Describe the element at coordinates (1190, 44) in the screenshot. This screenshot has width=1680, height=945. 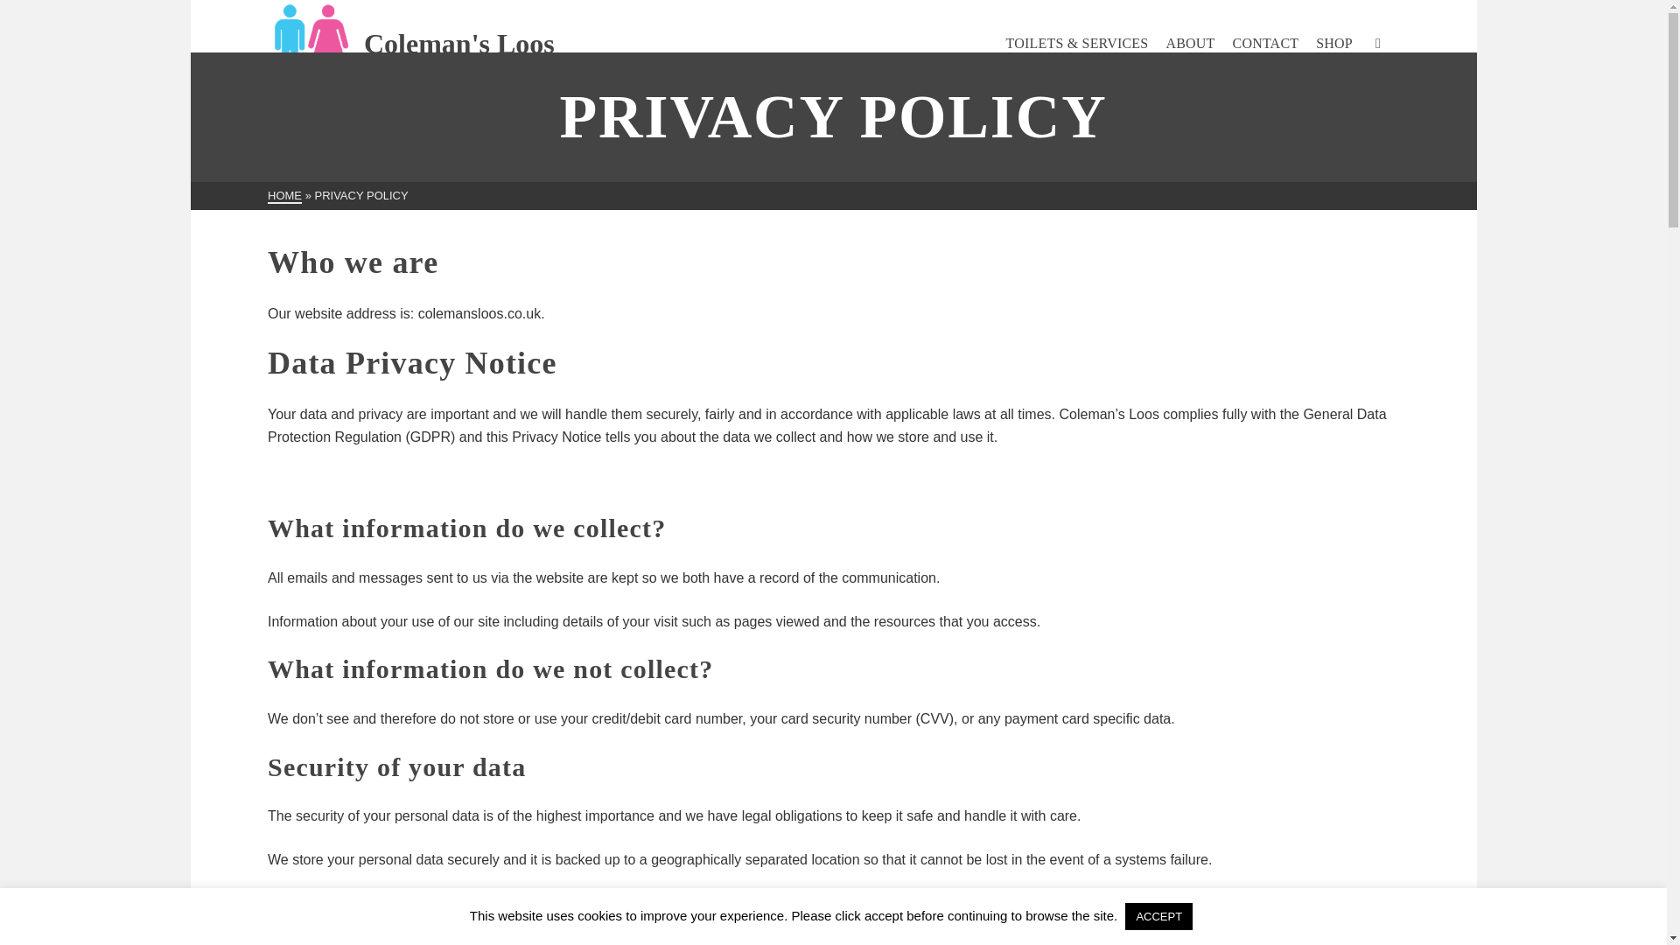
I see `ABOUT` at that location.